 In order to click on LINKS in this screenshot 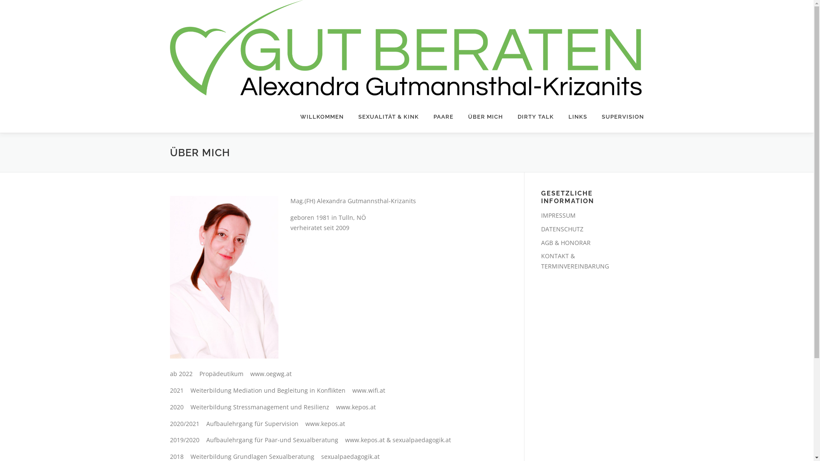, I will do `click(578, 117)`.